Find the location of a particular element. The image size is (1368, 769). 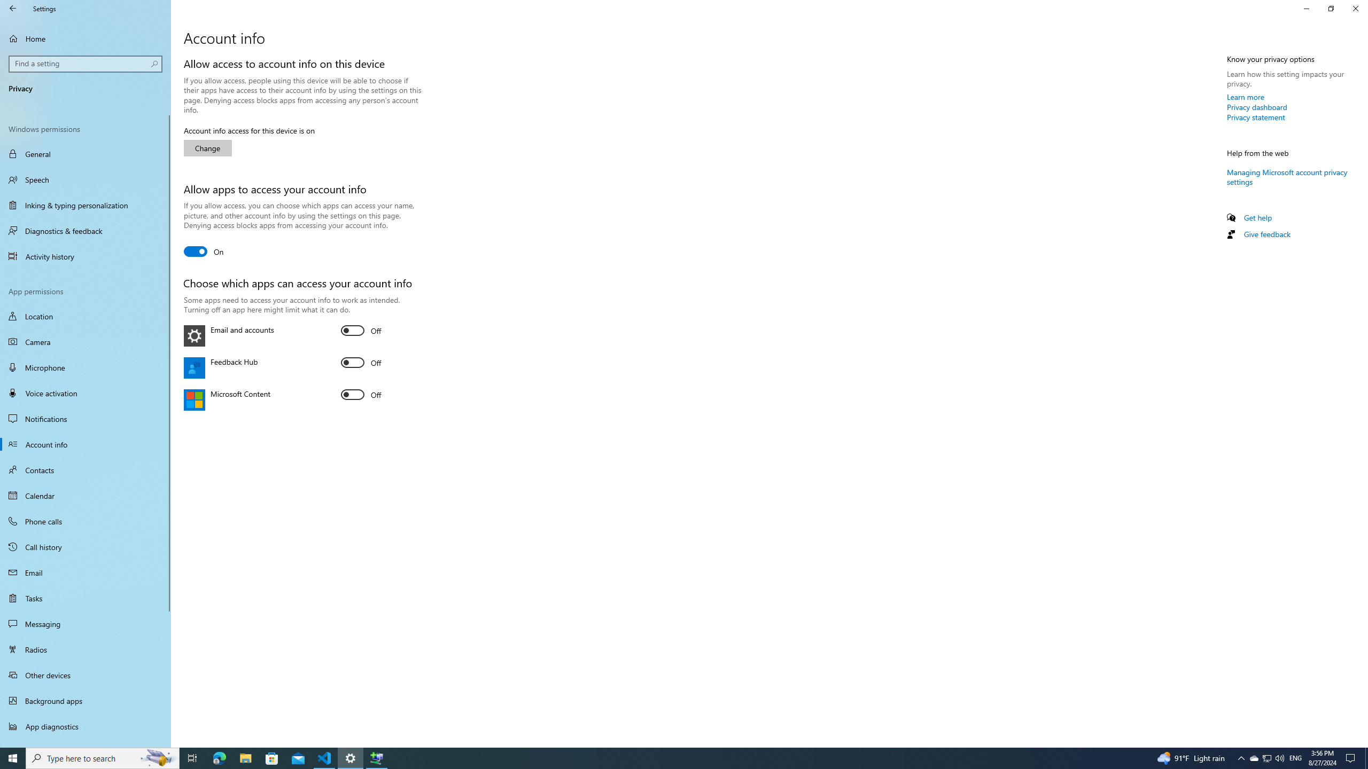

Microsoft Content is located at coordinates (361, 394).